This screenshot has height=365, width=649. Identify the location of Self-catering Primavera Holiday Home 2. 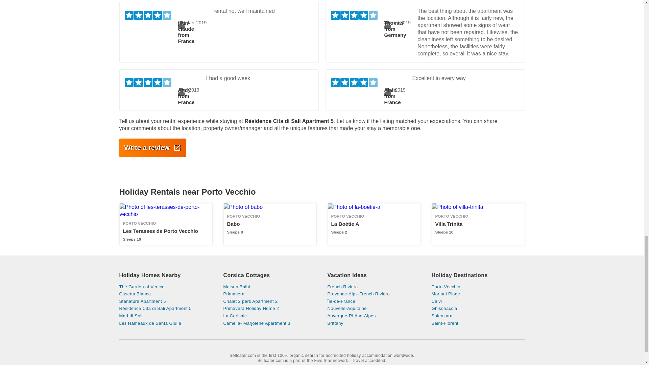
(270, 309).